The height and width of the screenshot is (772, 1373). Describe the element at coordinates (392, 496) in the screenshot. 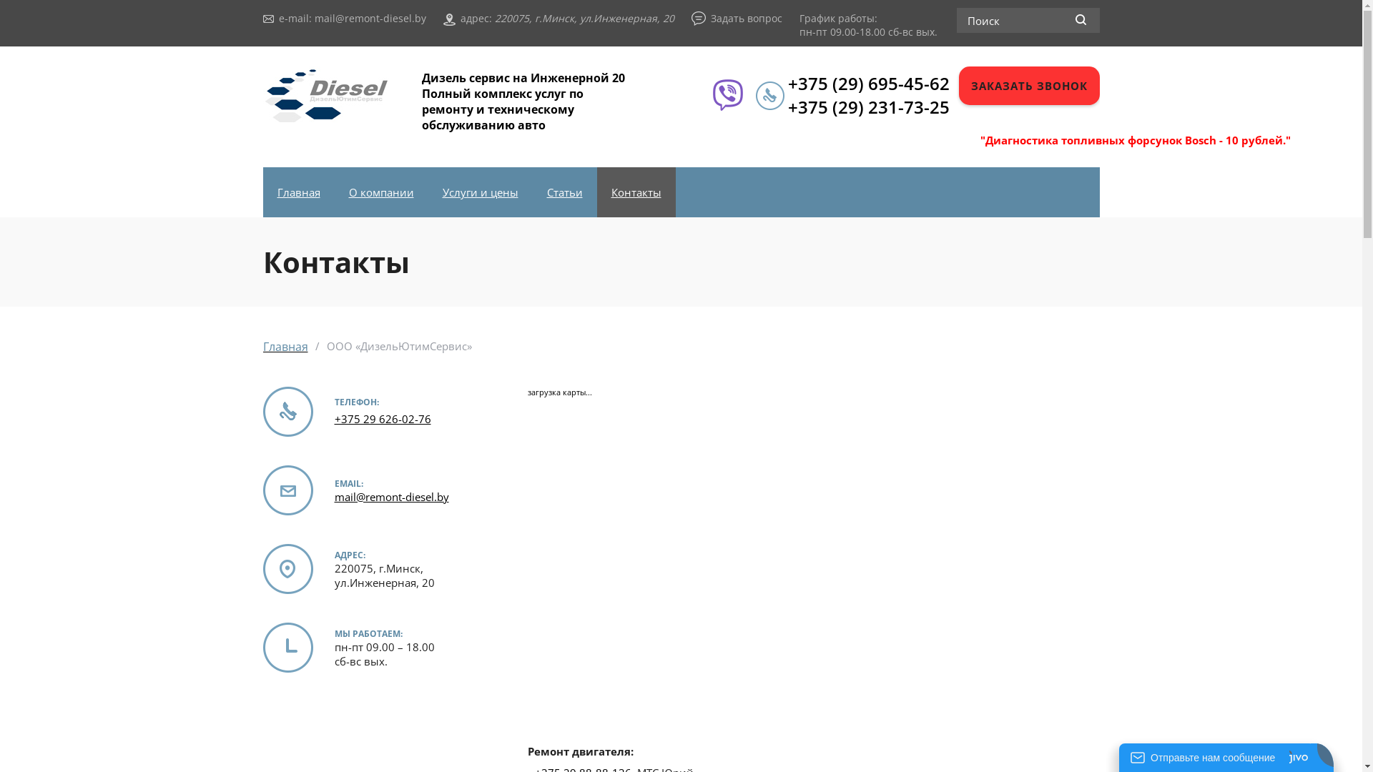

I see `mail@remont-diesel.by` at that location.